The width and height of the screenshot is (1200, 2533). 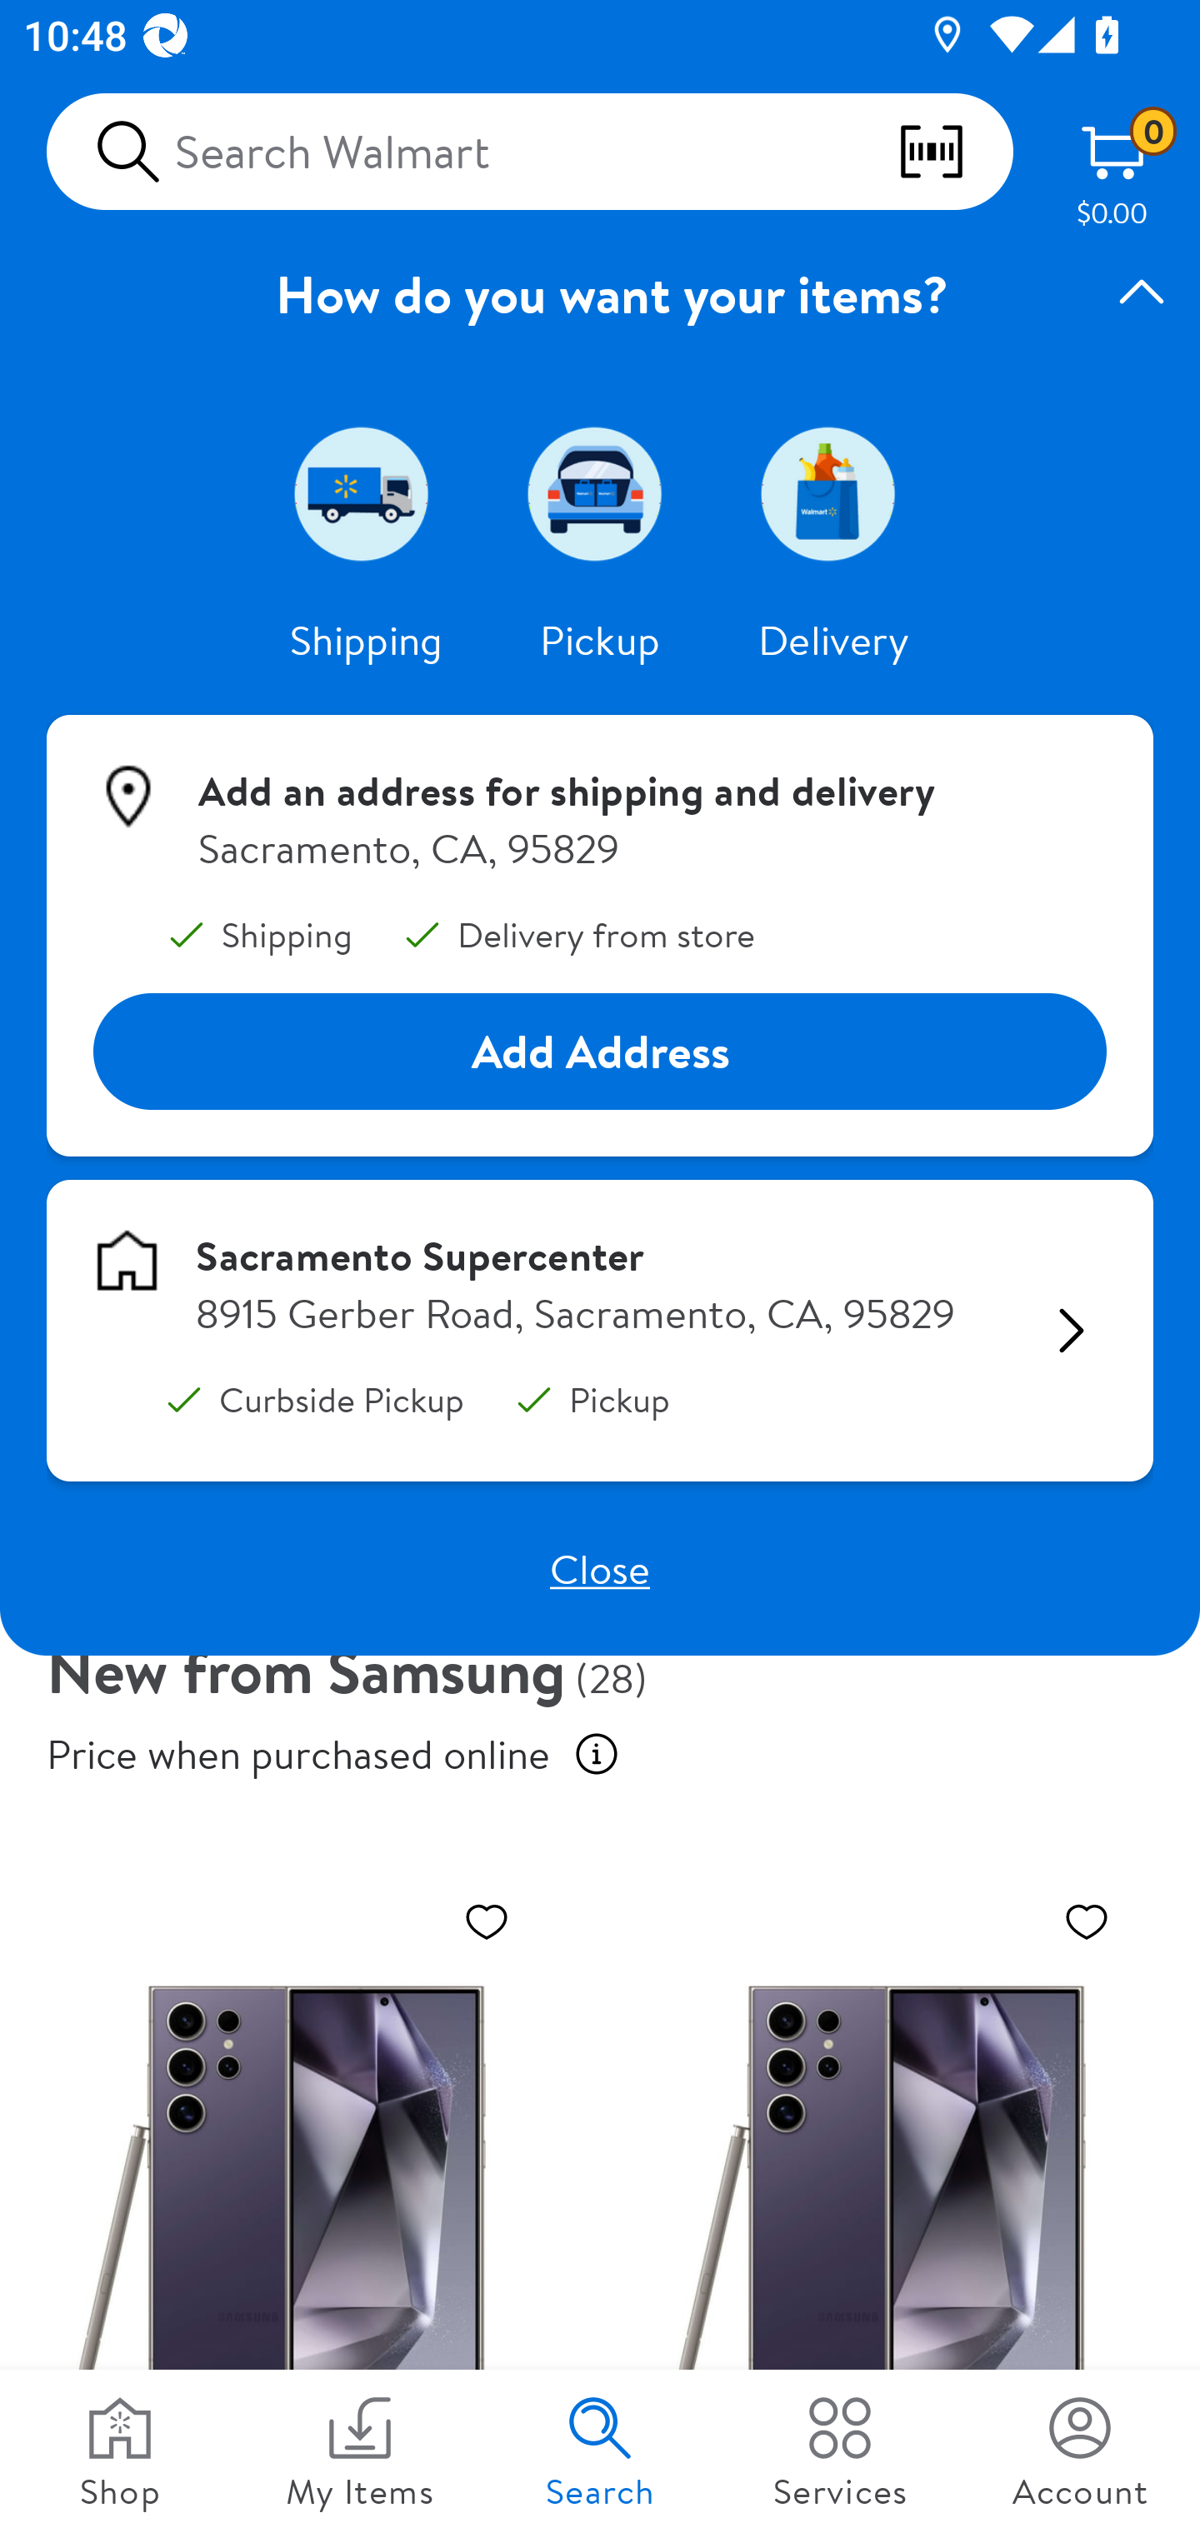 What do you see at coordinates (954, 152) in the screenshot?
I see `scan barcodes qr codes and more` at bounding box center [954, 152].